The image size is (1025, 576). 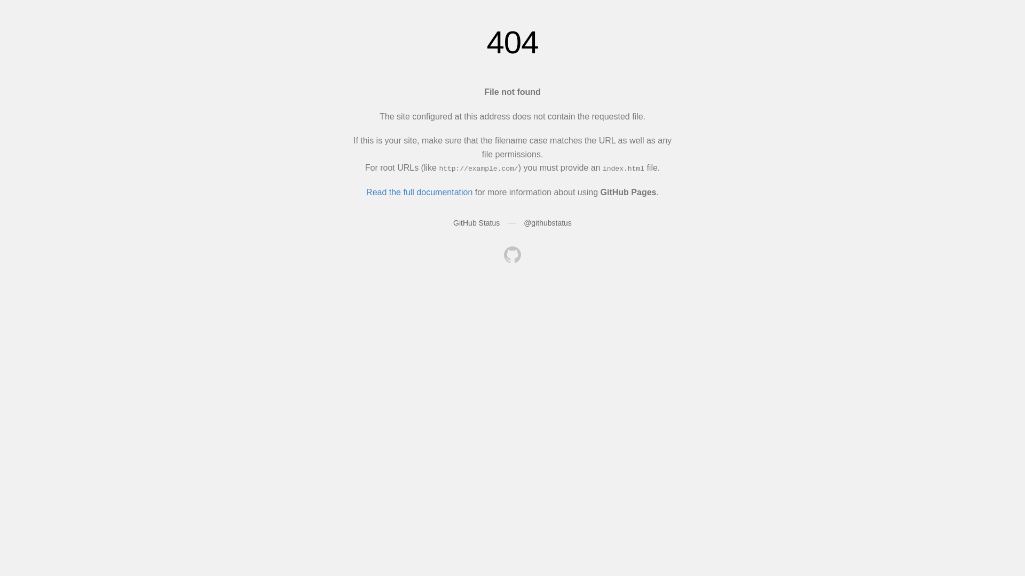 What do you see at coordinates (420, 192) in the screenshot?
I see `Read the full documentation` at bounding box center [420, 192].